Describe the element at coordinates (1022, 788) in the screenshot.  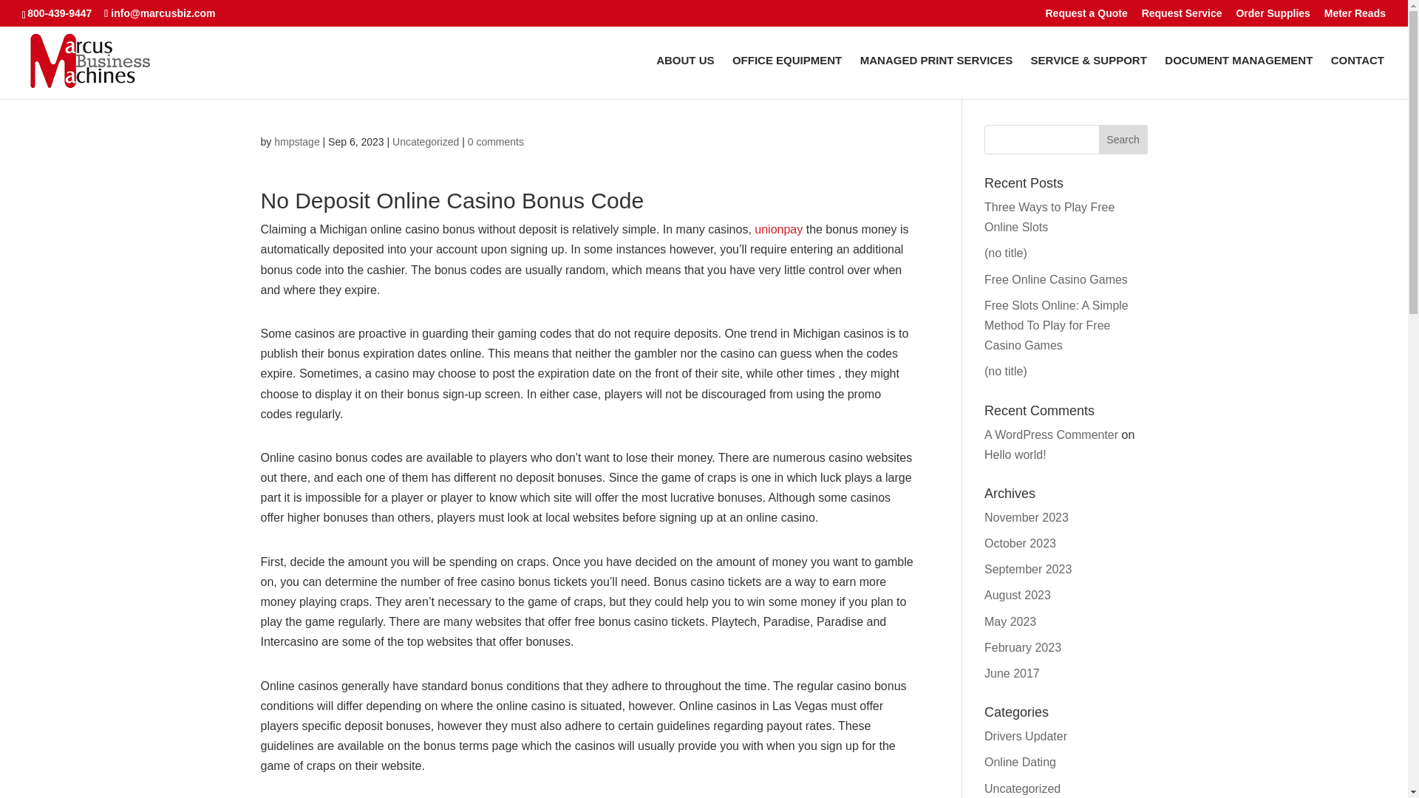
I see `Uncategorized` at that location.